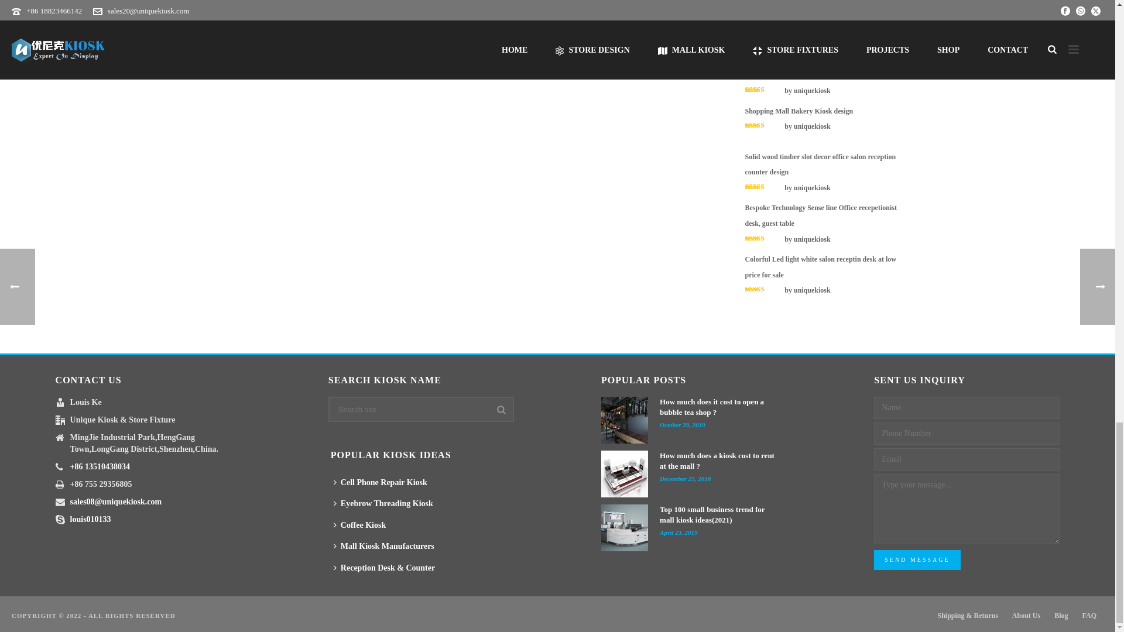  I want to click on Rated 5 out of 5, so click(763, 89).